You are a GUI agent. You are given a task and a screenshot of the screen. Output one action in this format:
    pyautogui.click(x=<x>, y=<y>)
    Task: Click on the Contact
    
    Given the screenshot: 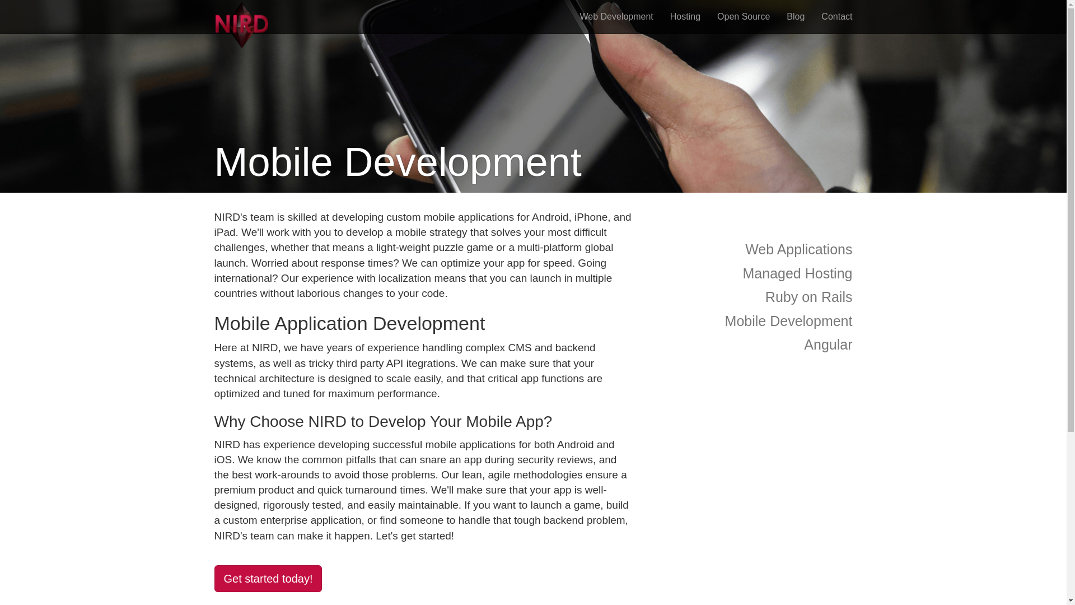 What is the action you would take?
    pyautogui.click(x=836, y=17)
    